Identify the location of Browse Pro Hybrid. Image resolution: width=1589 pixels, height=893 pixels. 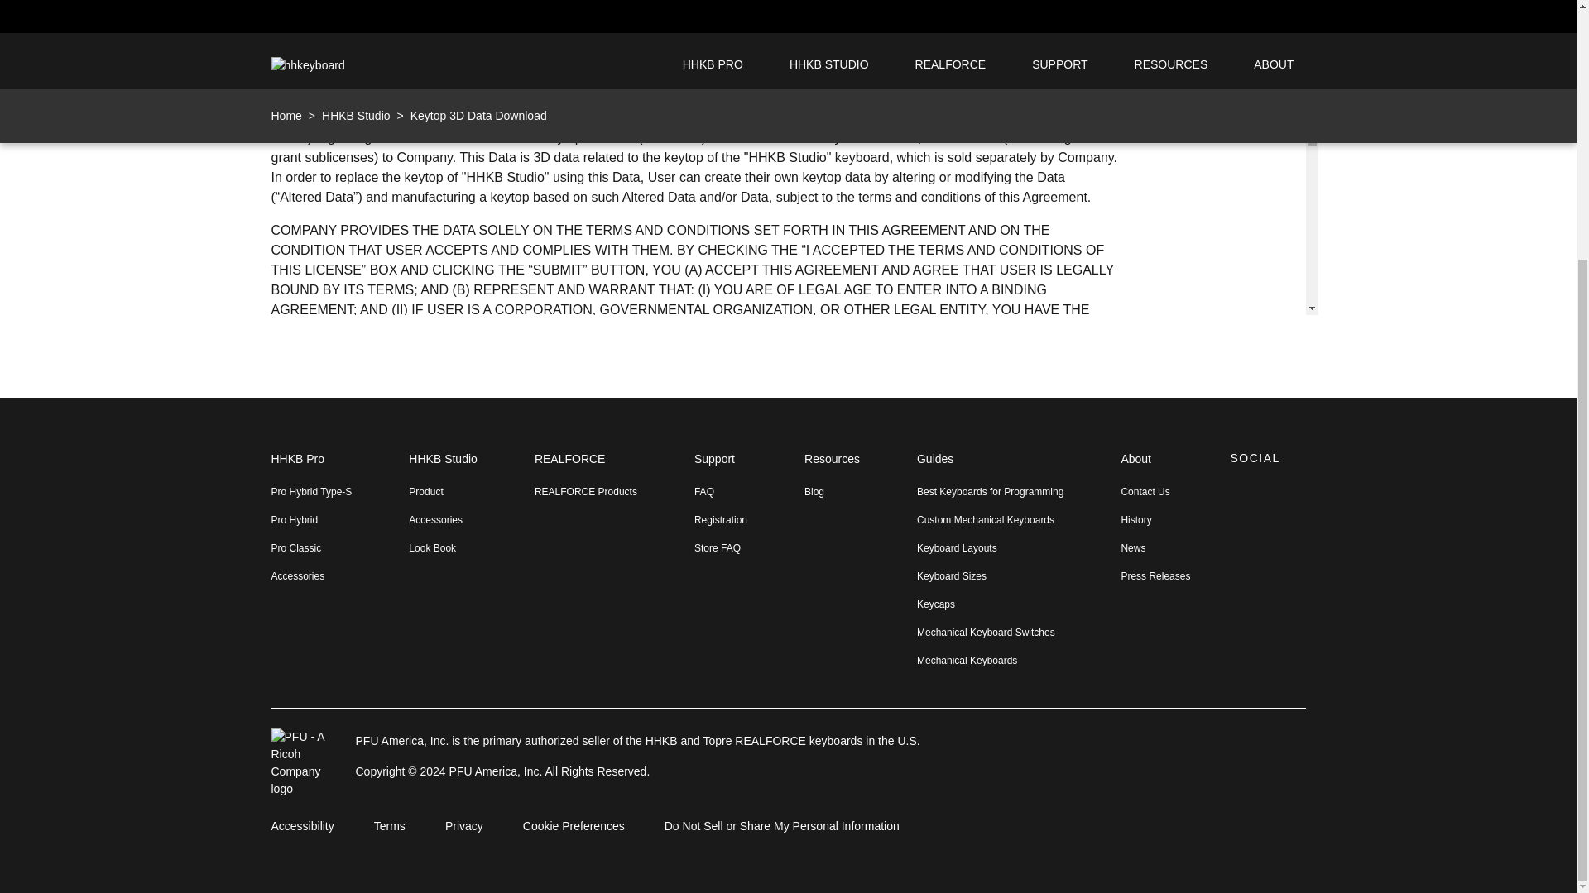
(312, 519).